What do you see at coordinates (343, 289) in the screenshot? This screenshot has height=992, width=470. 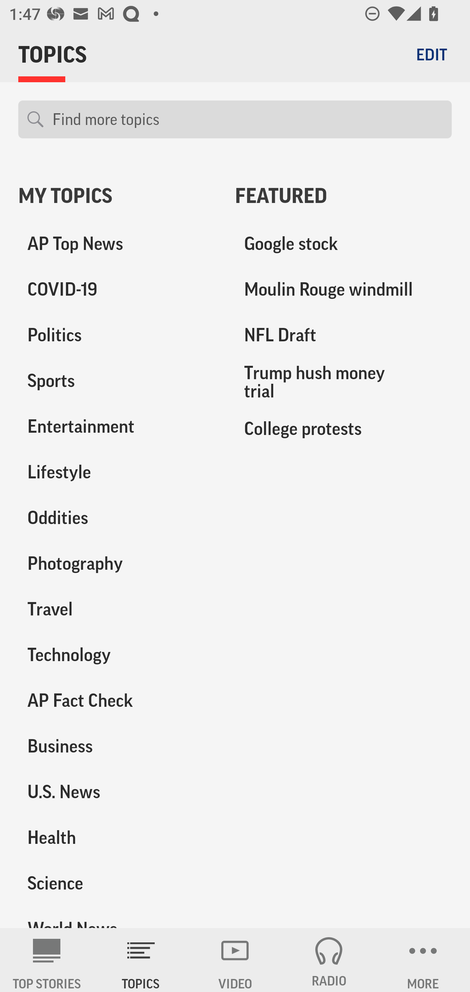 I see `Moulin Rouge windmill` at bounding box center [343, 289].